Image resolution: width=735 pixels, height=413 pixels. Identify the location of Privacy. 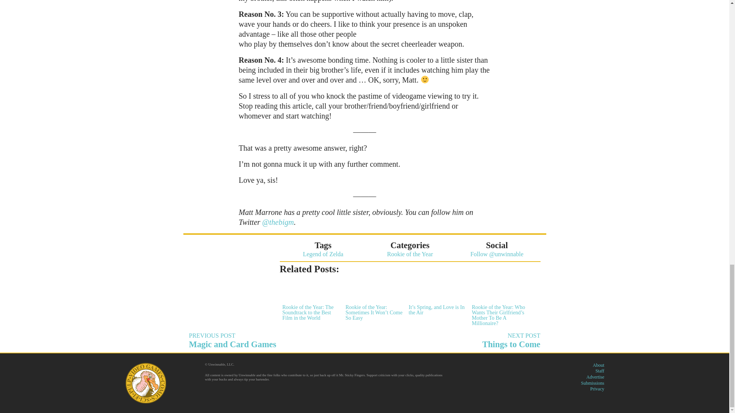
(597, 389).